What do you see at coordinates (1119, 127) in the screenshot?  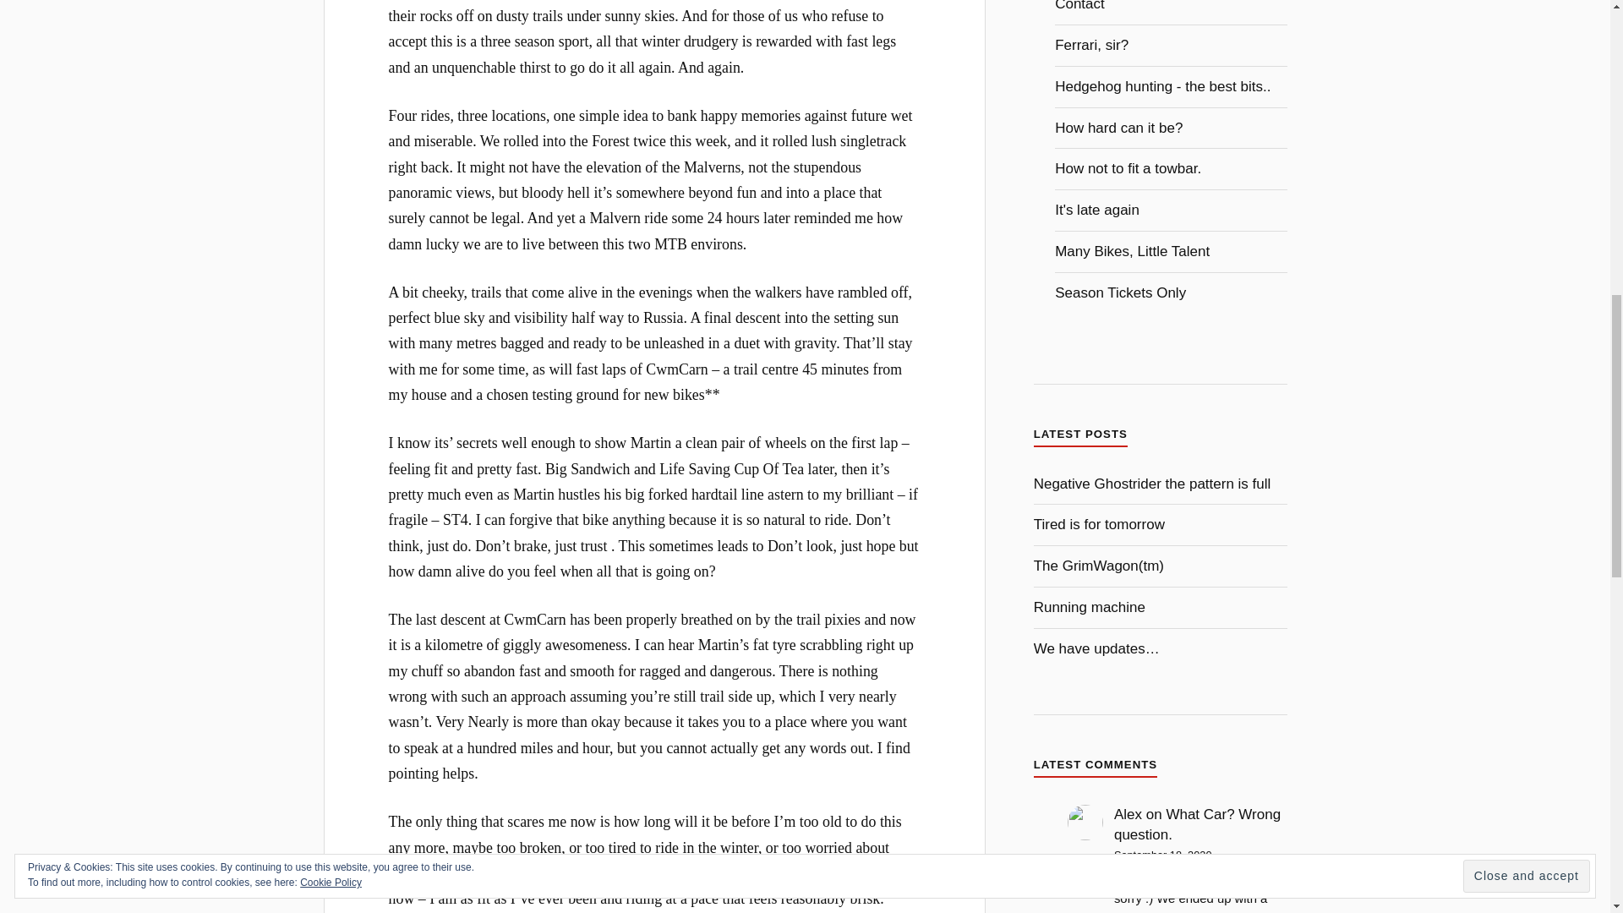 I see `How hard can it be?` at bounding box center [1119, 127].